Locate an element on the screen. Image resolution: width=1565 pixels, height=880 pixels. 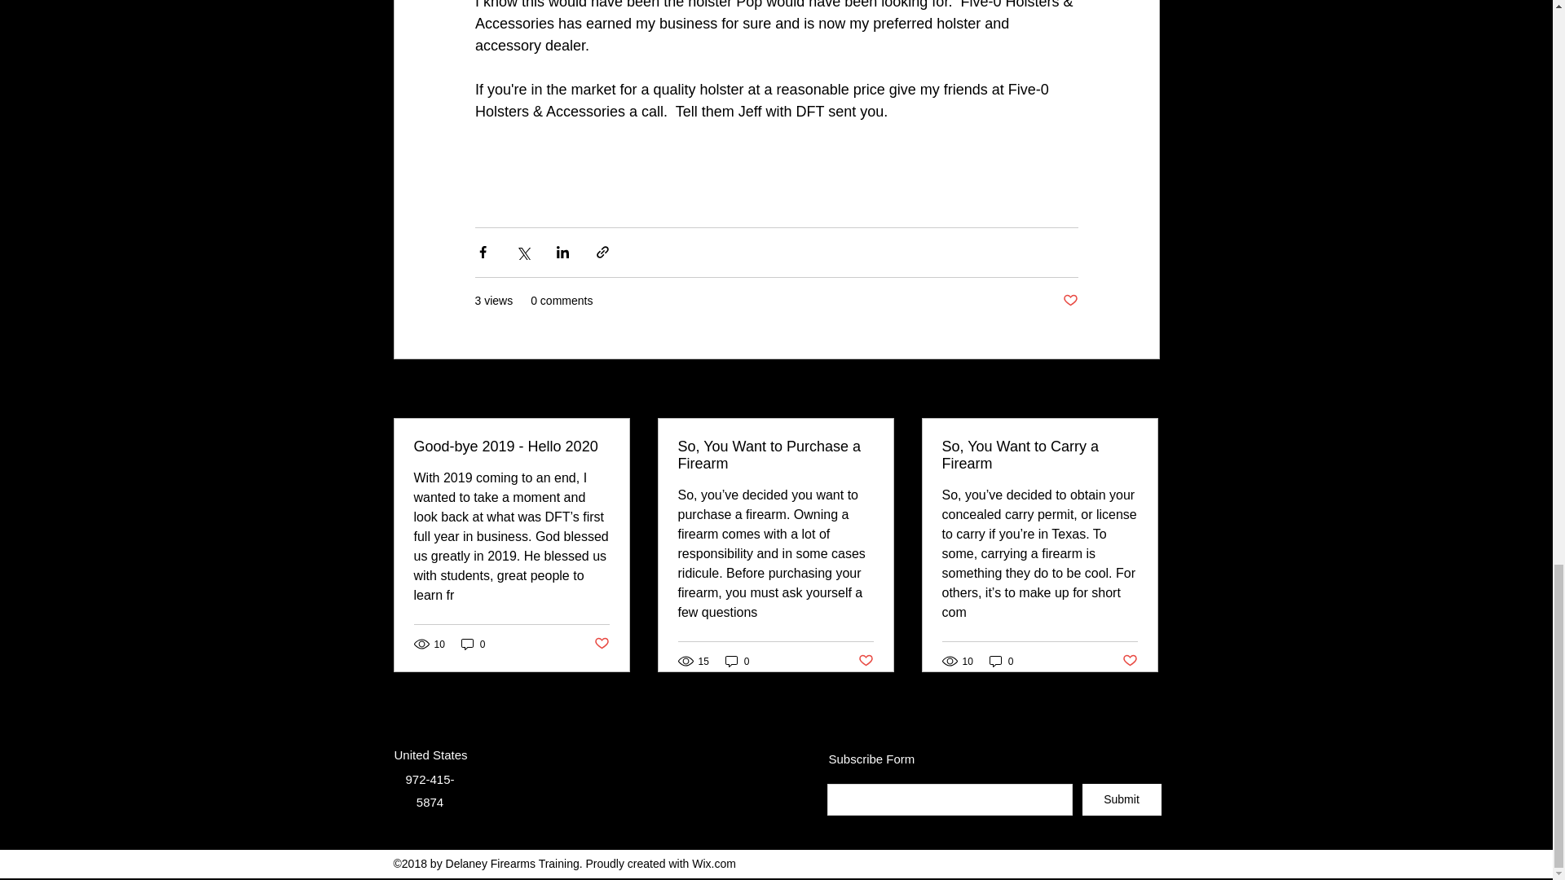
Post not marked as liked is located at coordinates (1130, 661).